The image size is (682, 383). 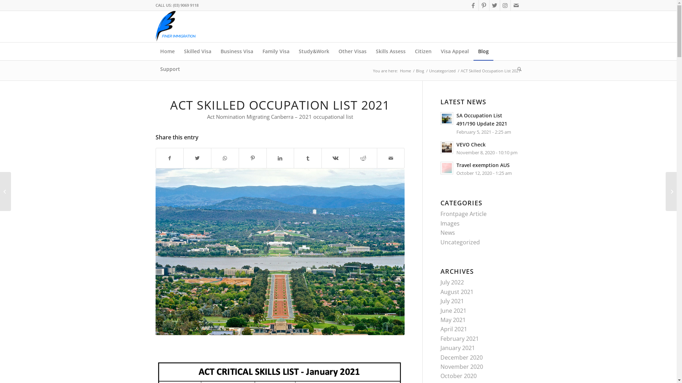 I want to click on Pinterest, so click(x=484, y=5).